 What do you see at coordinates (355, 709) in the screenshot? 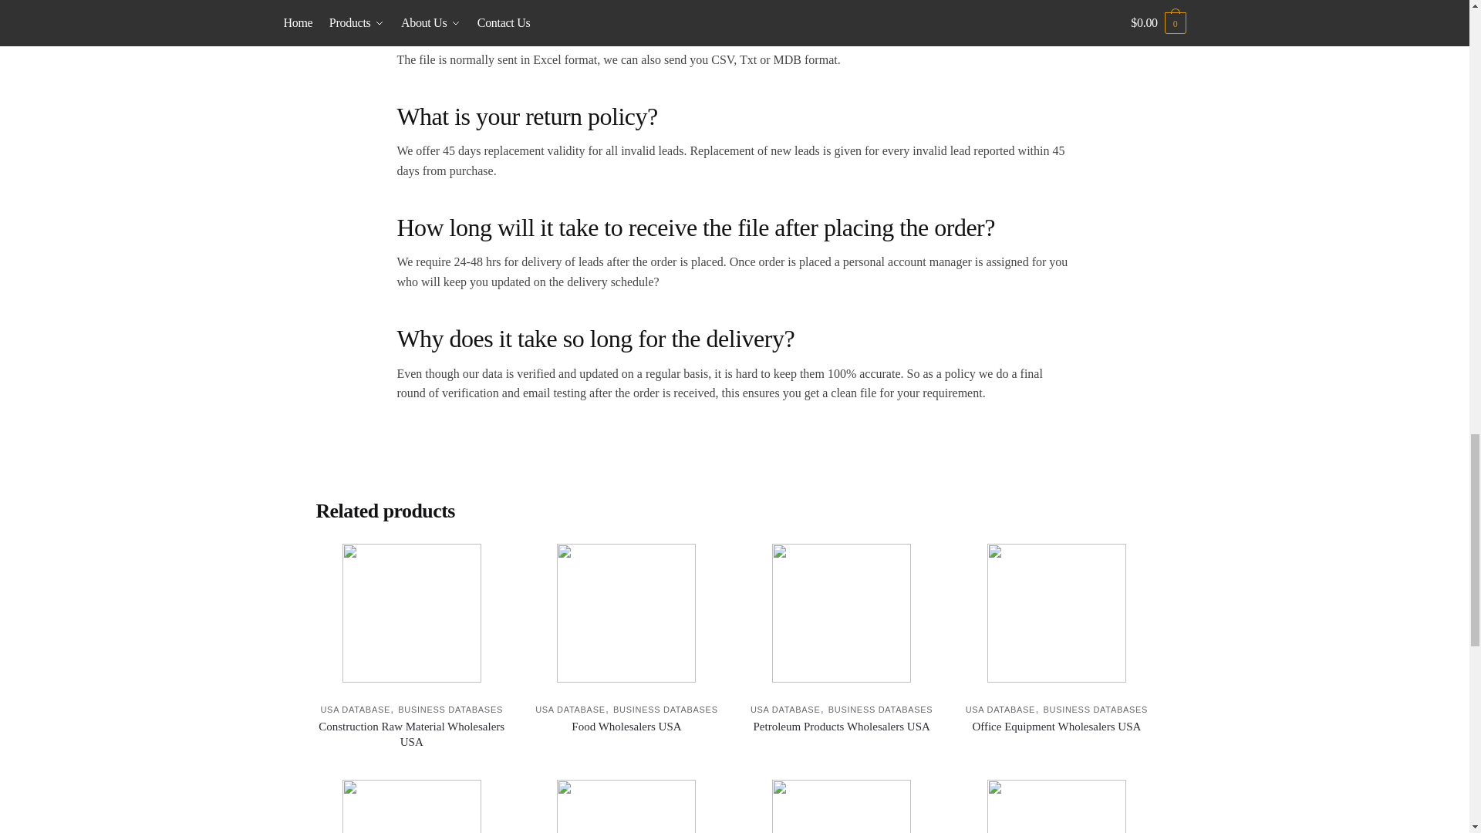
I see `USA DATABASE` at bounding box center [355, 709].